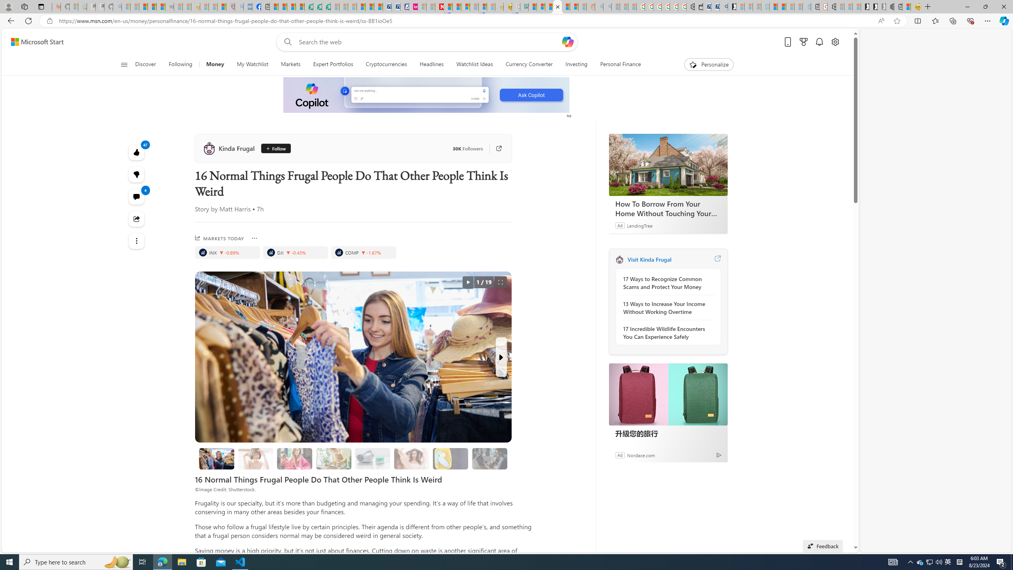 The width and height of the screenshot is (1013, 570). Describe the element at coordinates (529, 65) in the screenshot. I see `Currency Converter` at that location.